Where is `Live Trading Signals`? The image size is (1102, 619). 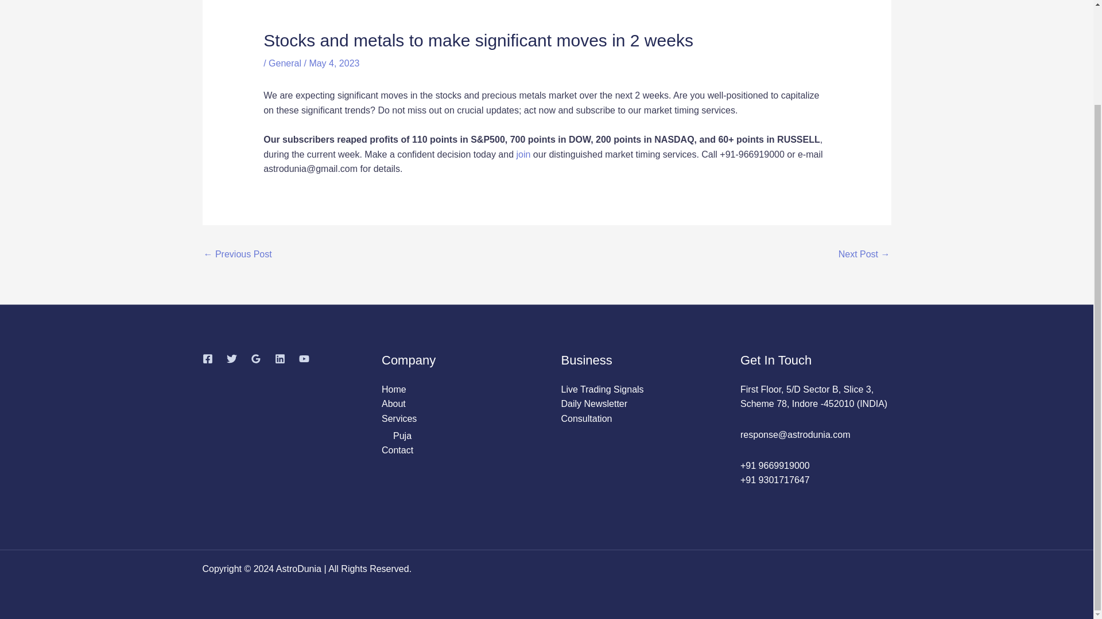
Live Trading Signals is located at coordinates (602, 389).